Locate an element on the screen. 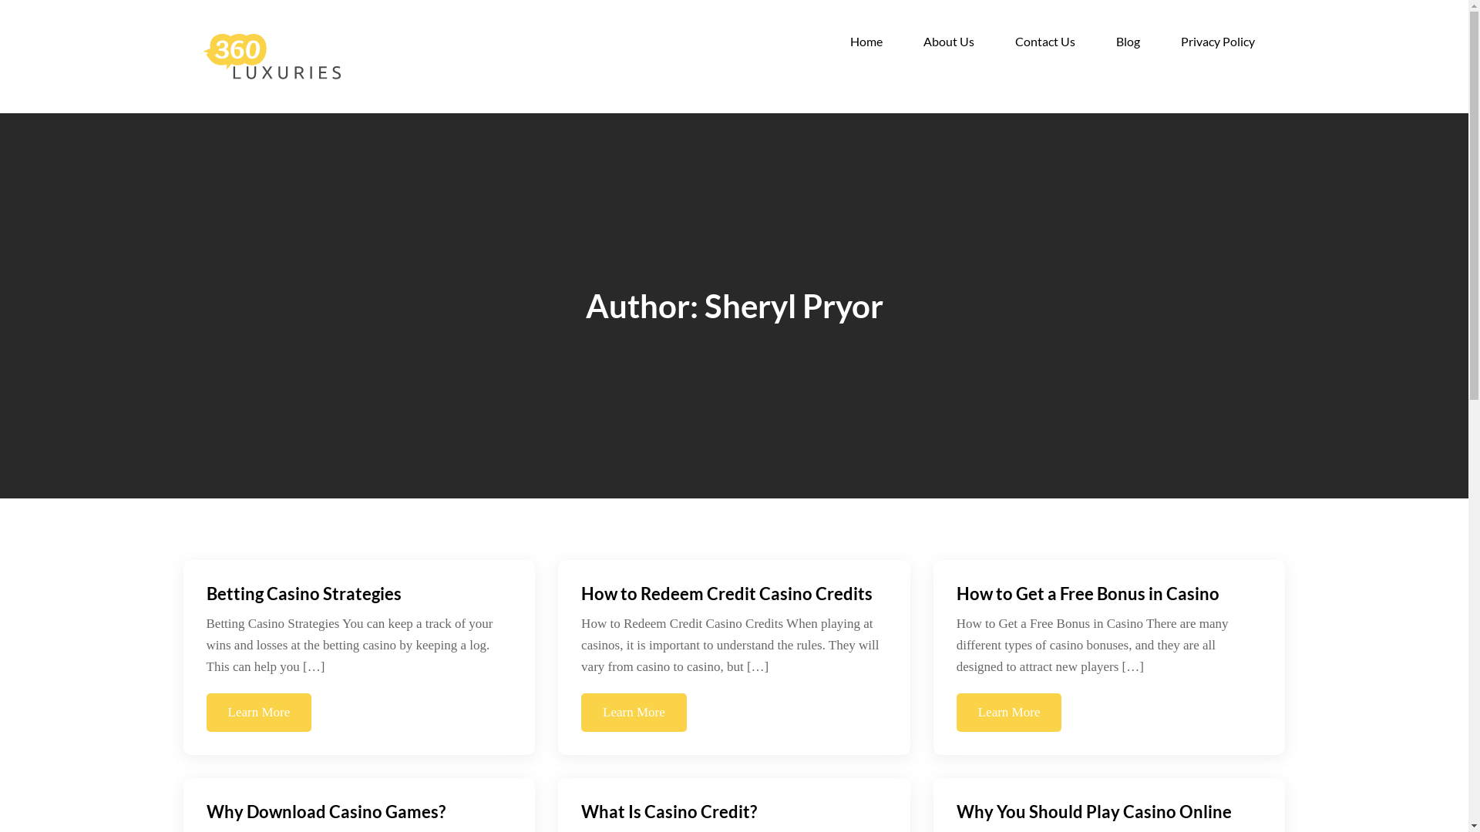  360 Luxuries is located at coordinates (418, 69).